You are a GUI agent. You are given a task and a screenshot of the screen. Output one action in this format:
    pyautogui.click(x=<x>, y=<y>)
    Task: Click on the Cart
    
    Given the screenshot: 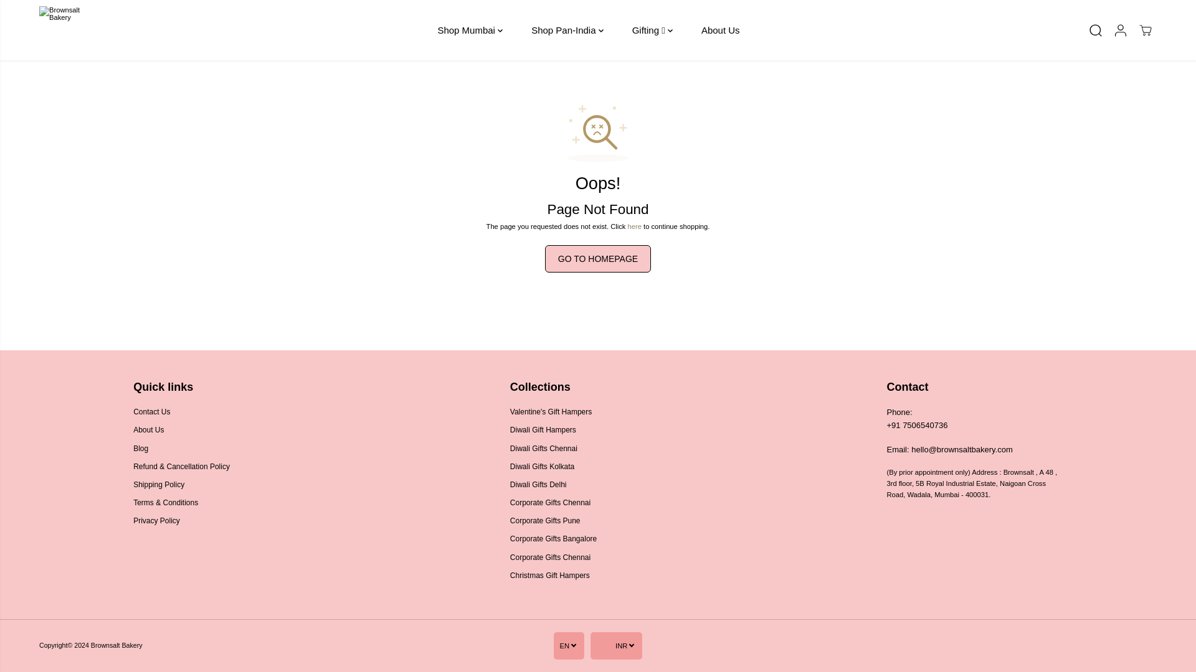 What is the action you would take?
    pyautogui.click(x=1145, y=30)
    